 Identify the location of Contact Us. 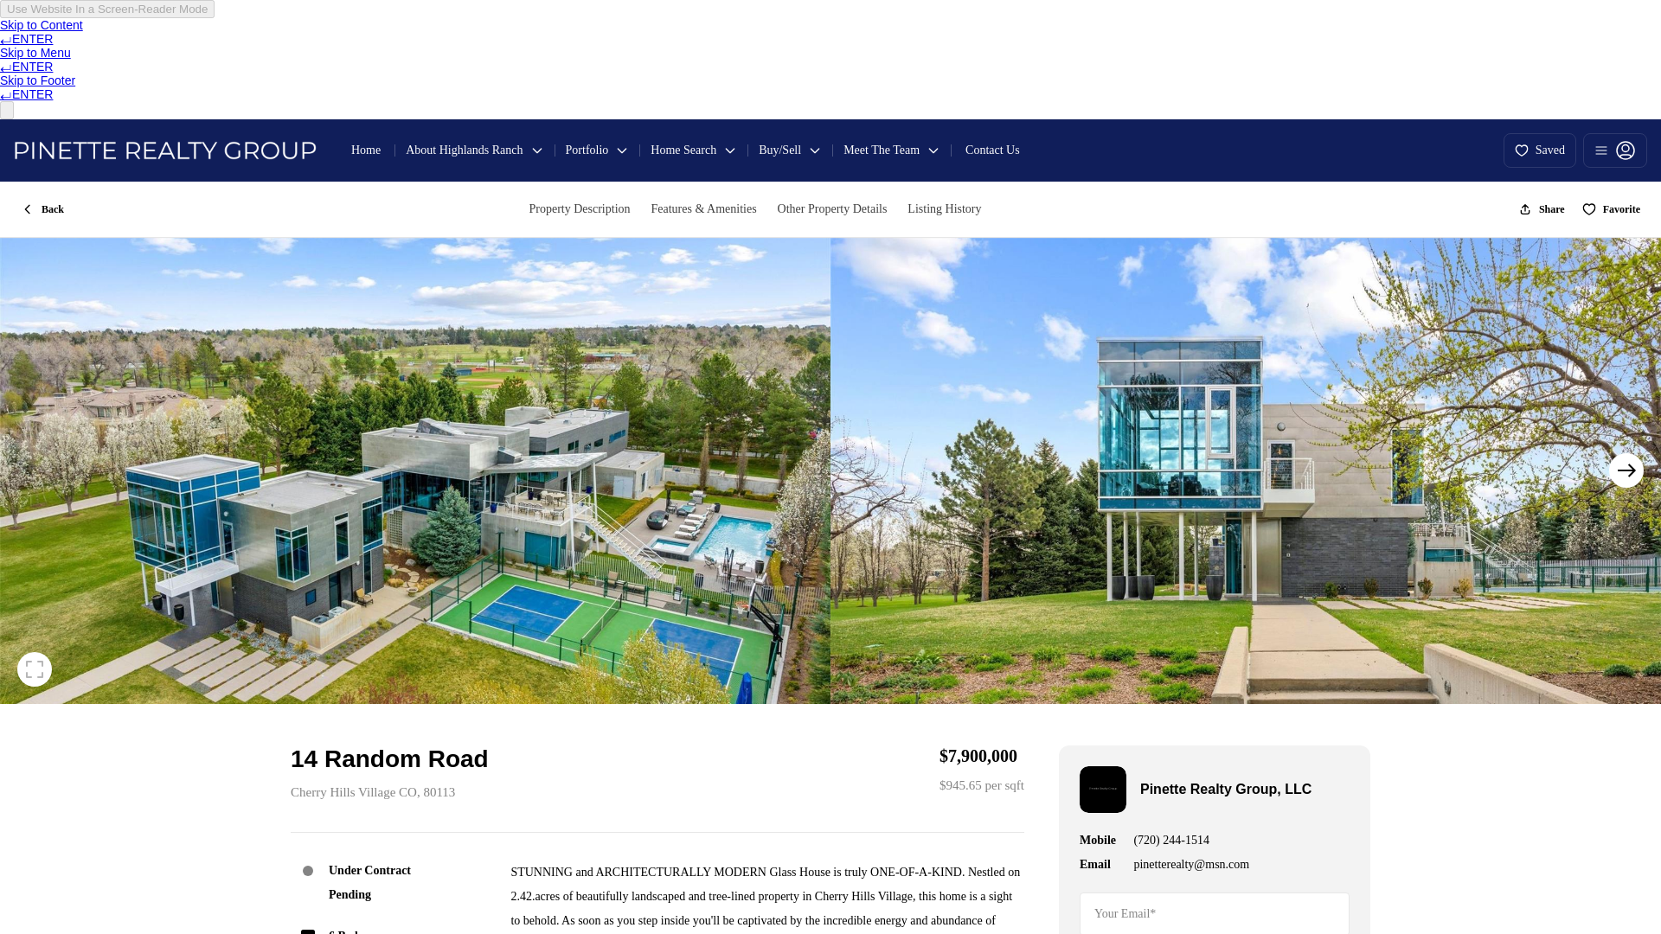
(992, 150).